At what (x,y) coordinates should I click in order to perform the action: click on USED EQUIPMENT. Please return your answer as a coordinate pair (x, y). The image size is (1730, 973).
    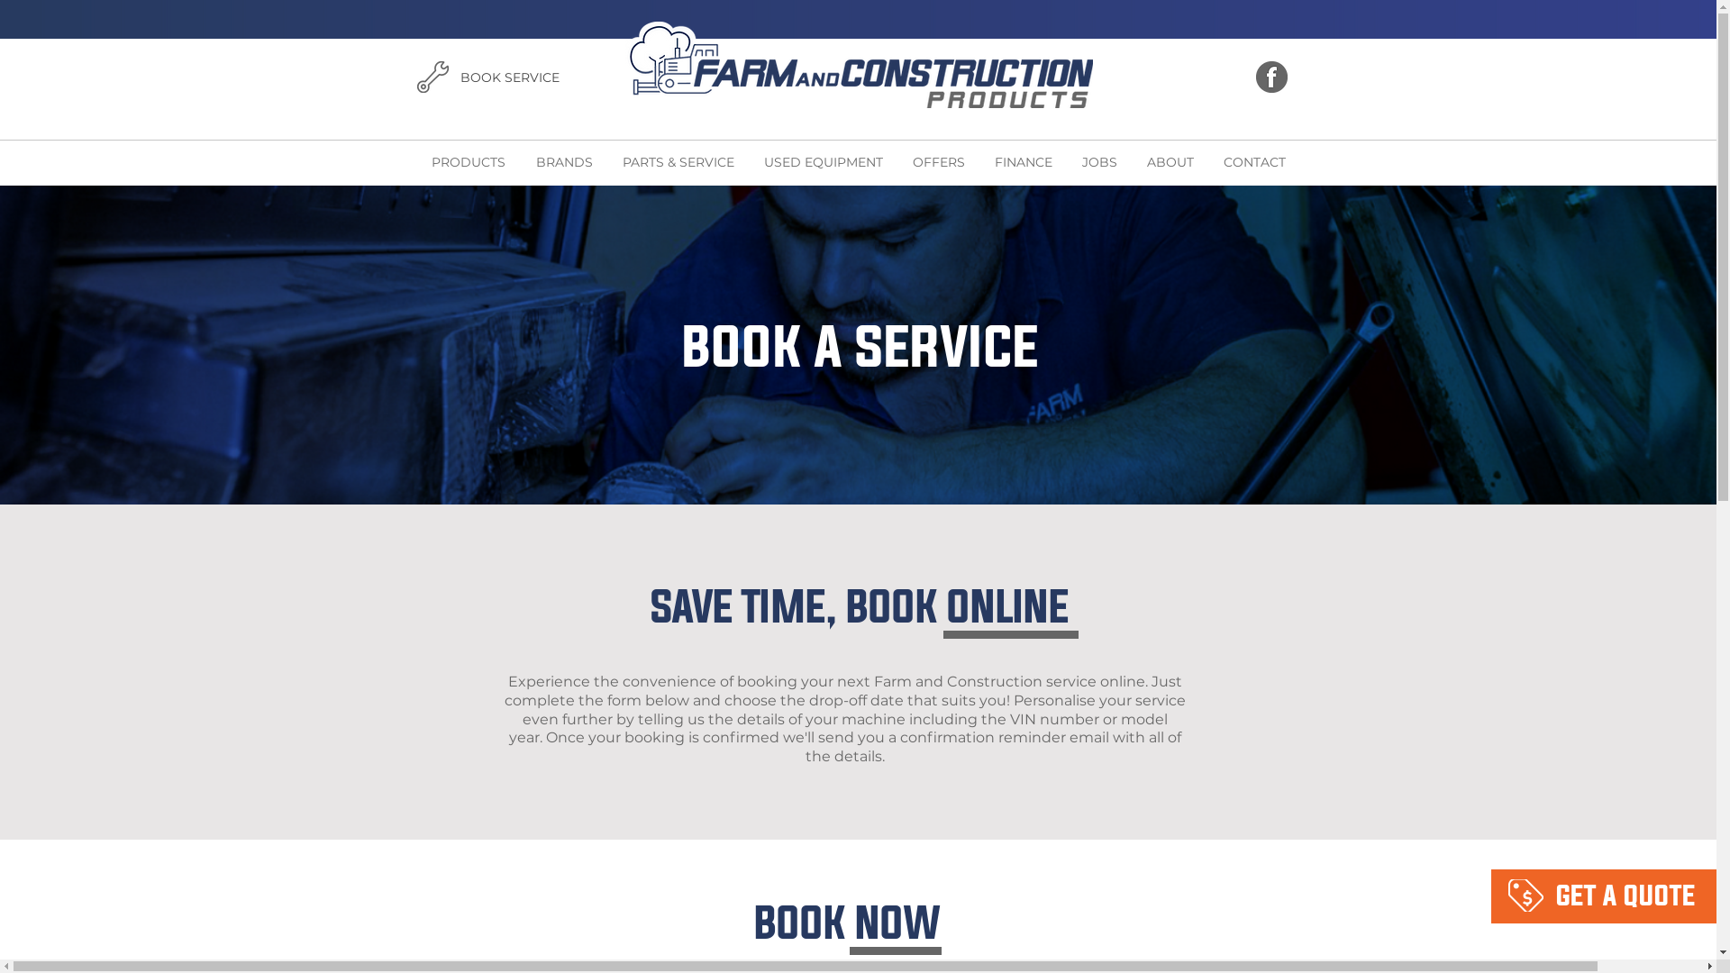
    Looking at the image, I should click on (822, 162).